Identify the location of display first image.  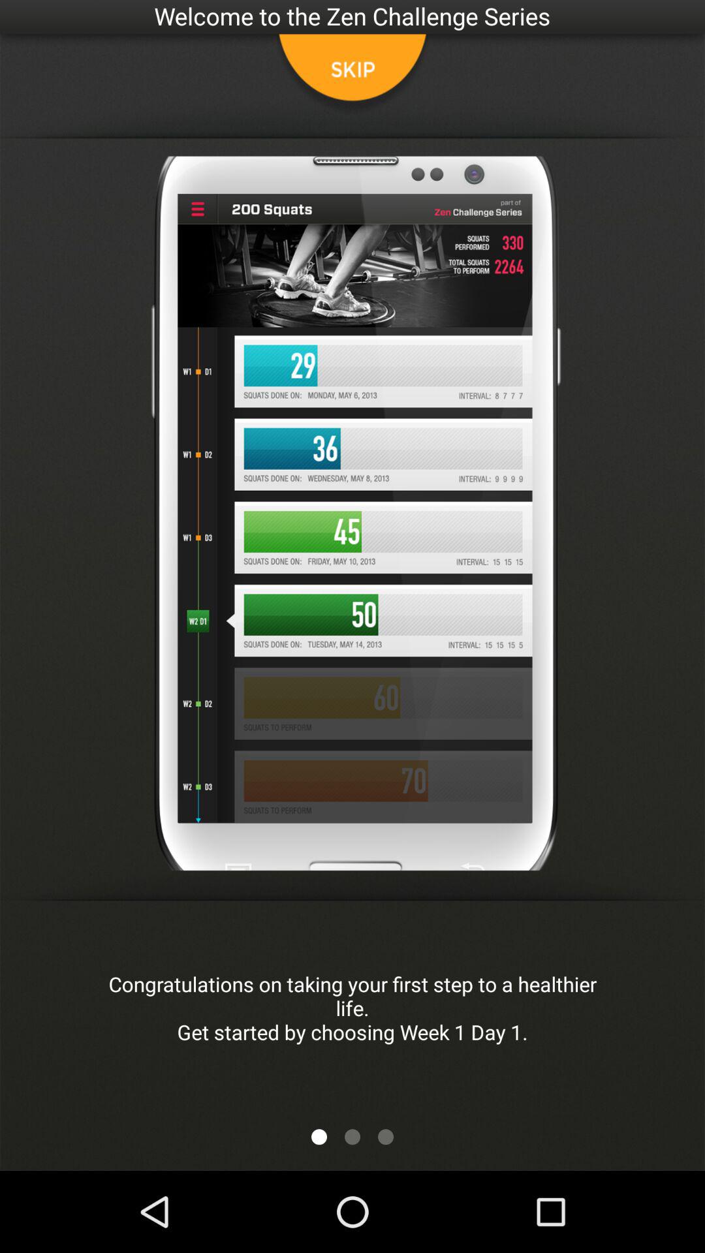
(319, 1137).